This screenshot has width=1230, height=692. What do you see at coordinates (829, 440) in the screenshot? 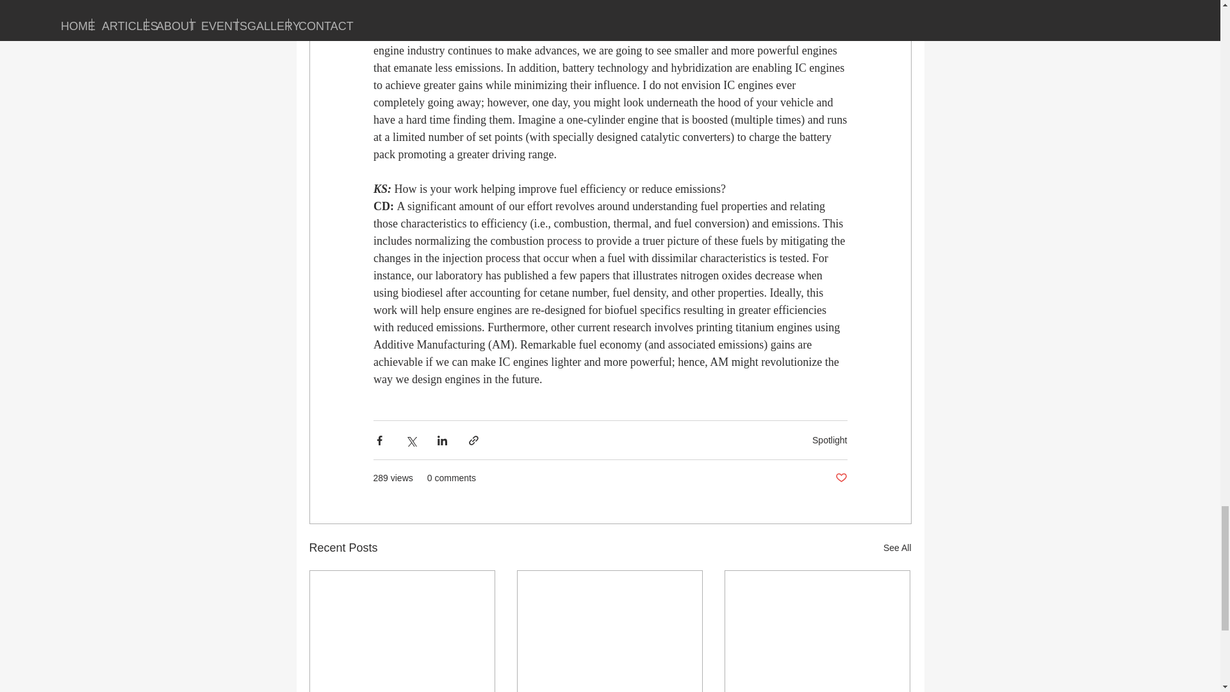
I see `Spotlight` at bounding box center [829, 440].